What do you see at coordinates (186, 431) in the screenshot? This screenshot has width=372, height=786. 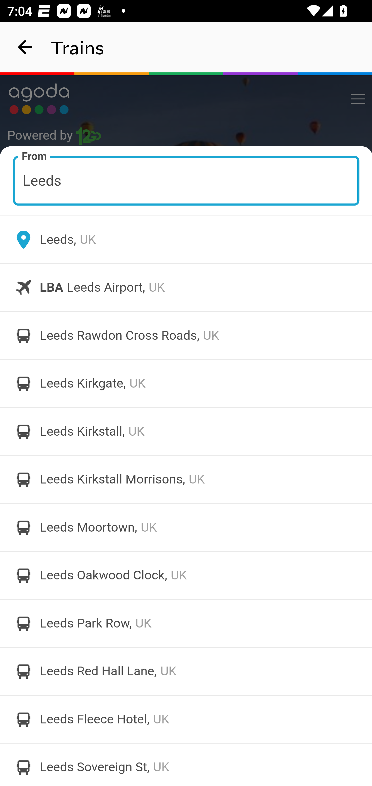 I see `Leeds Kirkstall,UK` at bounding box center [186, 431].